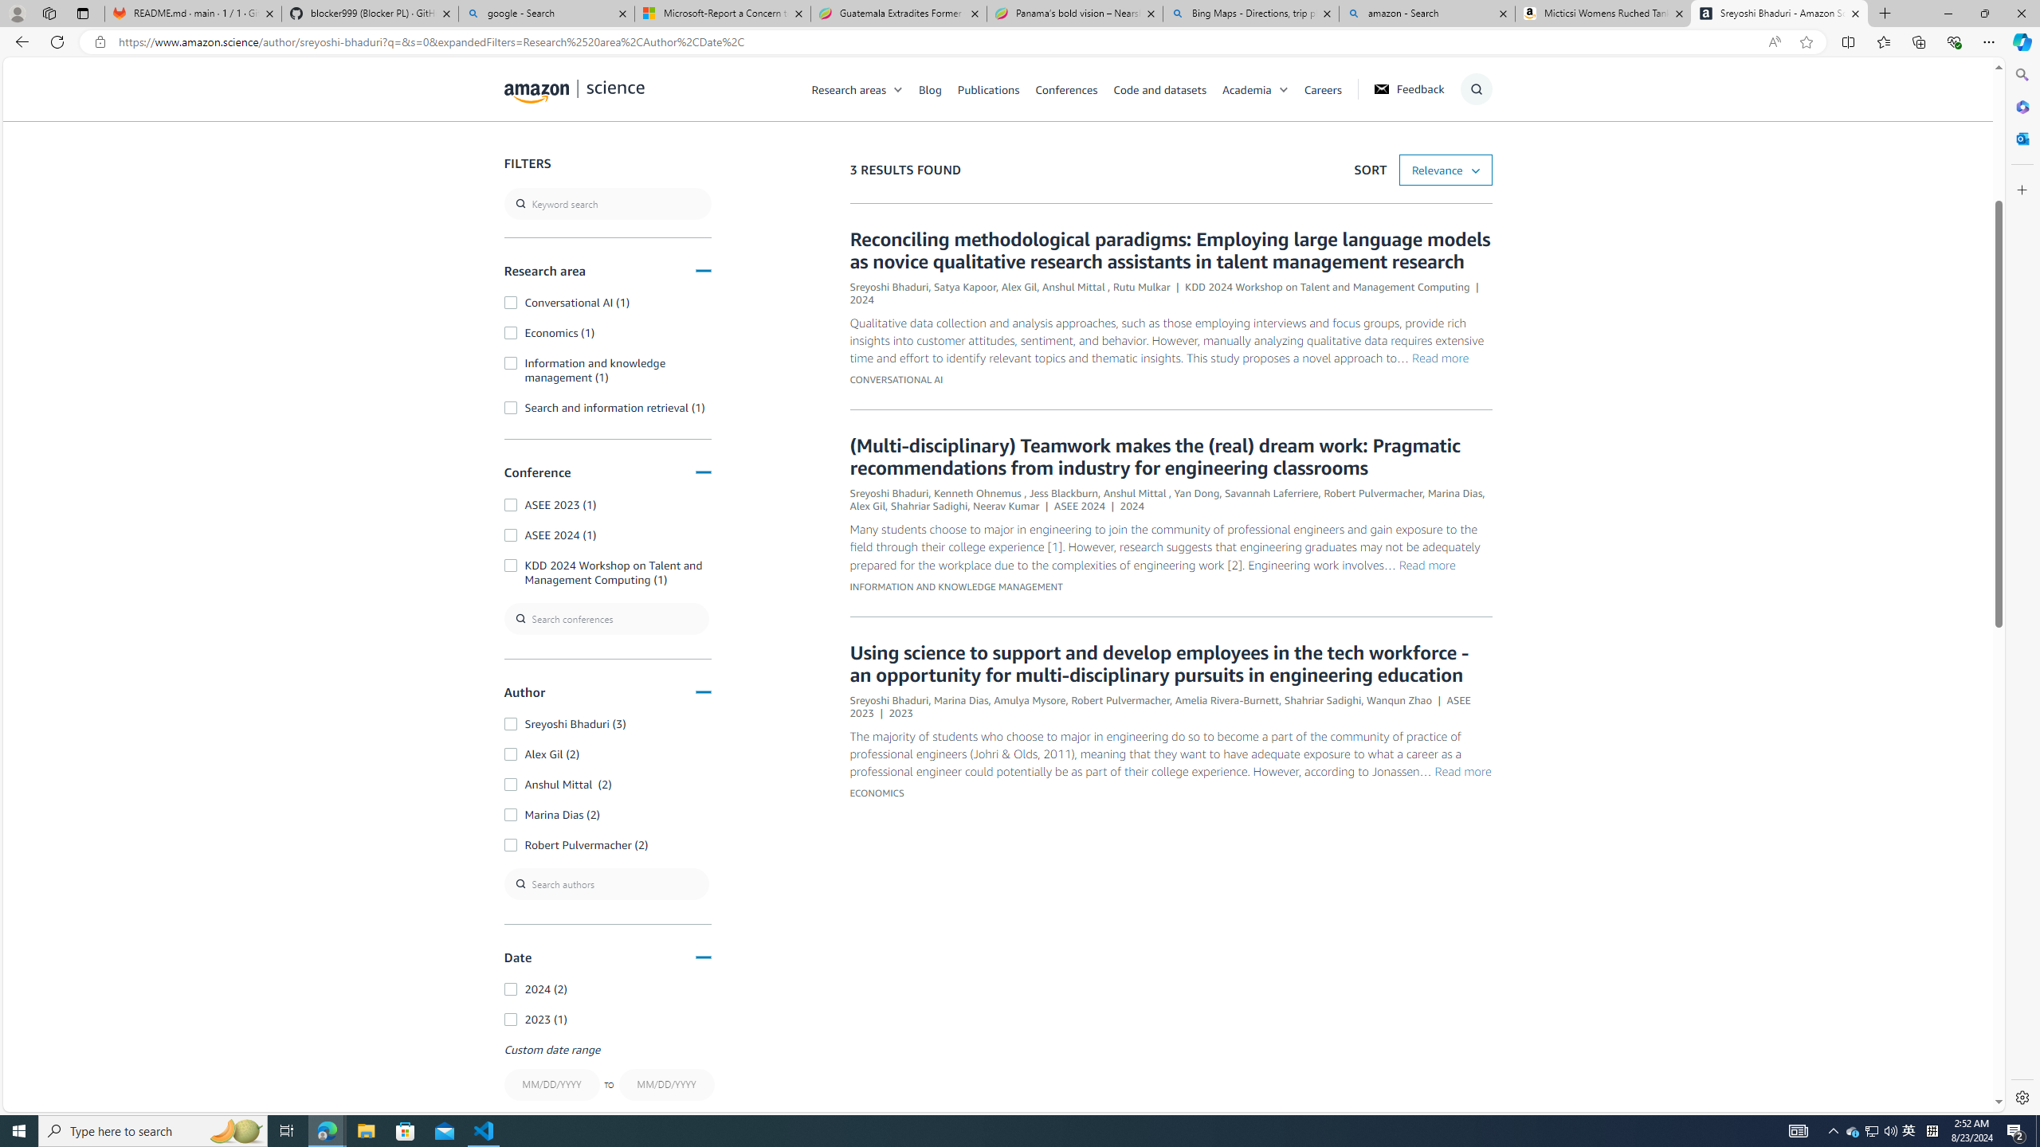 The height and width of the screenshot is (1147, 2040). Describe the element at coordinates (964, 287) in the screenshot. I see `Satya Kapoor` at that location.